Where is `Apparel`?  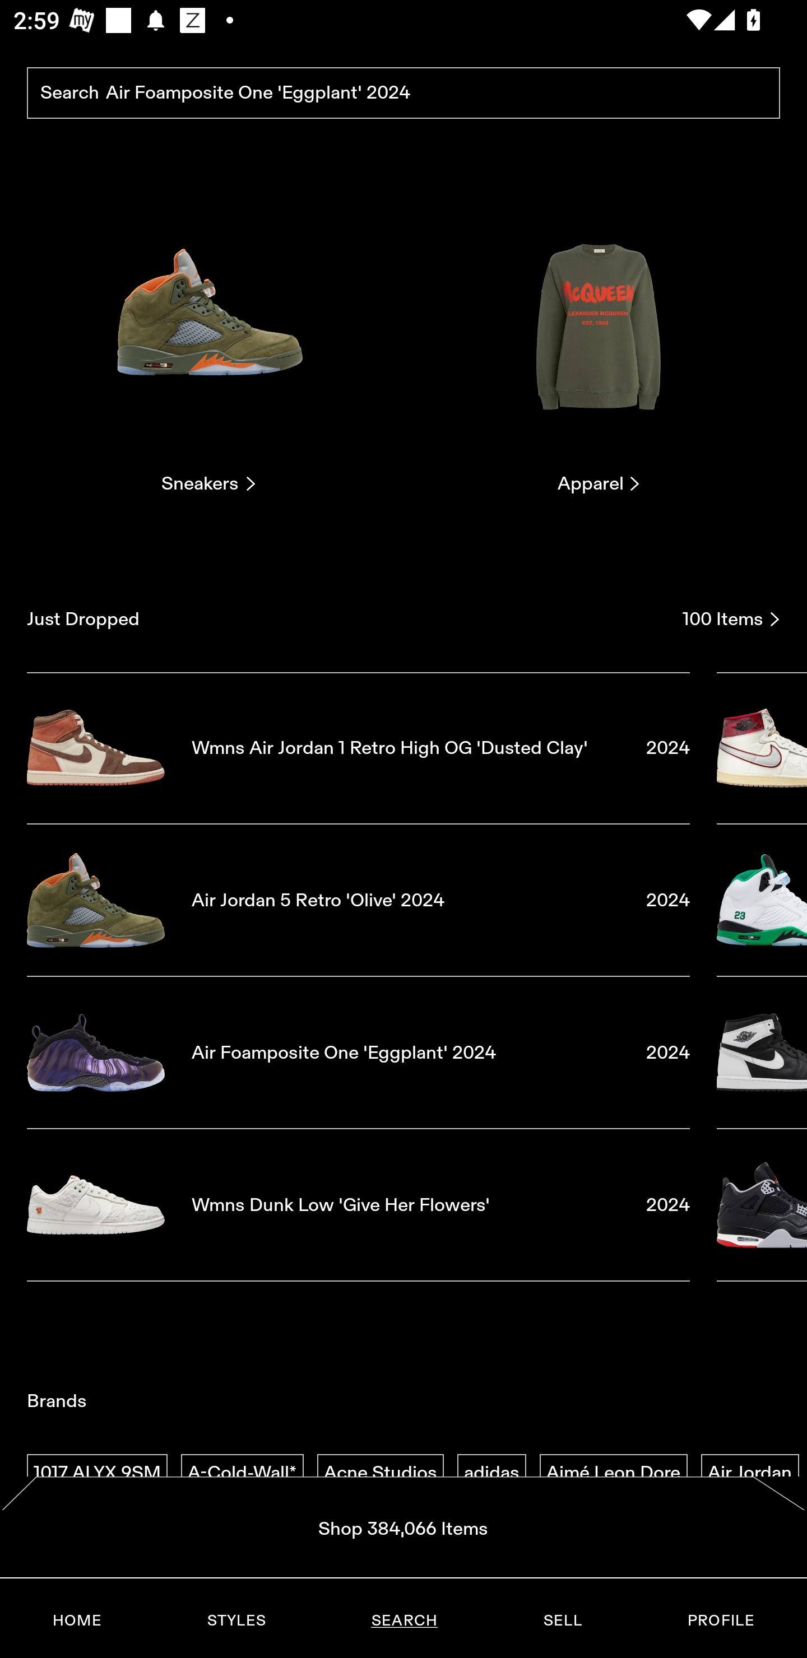
Apparel is located at coordinates (599, 342).